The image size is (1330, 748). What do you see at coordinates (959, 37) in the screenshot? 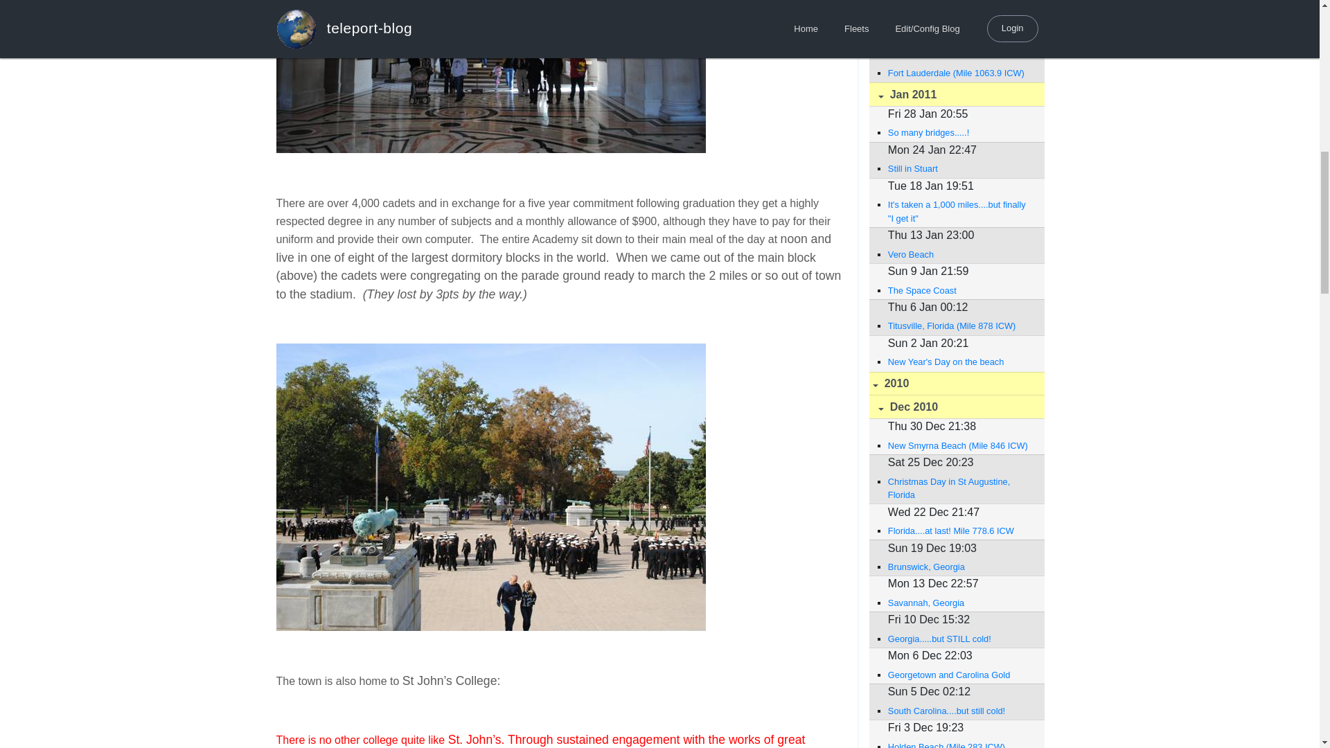
I see `The Bahamas` at bounding box center [959, 37].